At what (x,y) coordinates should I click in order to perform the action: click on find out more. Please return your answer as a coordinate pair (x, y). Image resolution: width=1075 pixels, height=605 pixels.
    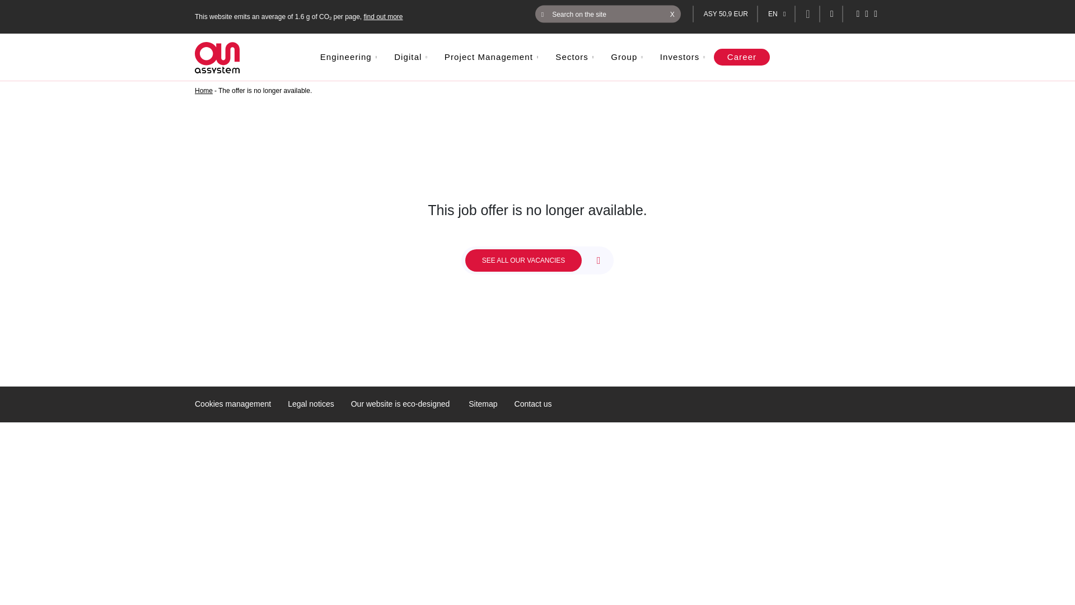
    Looking at the image, I should click on (384, 16).